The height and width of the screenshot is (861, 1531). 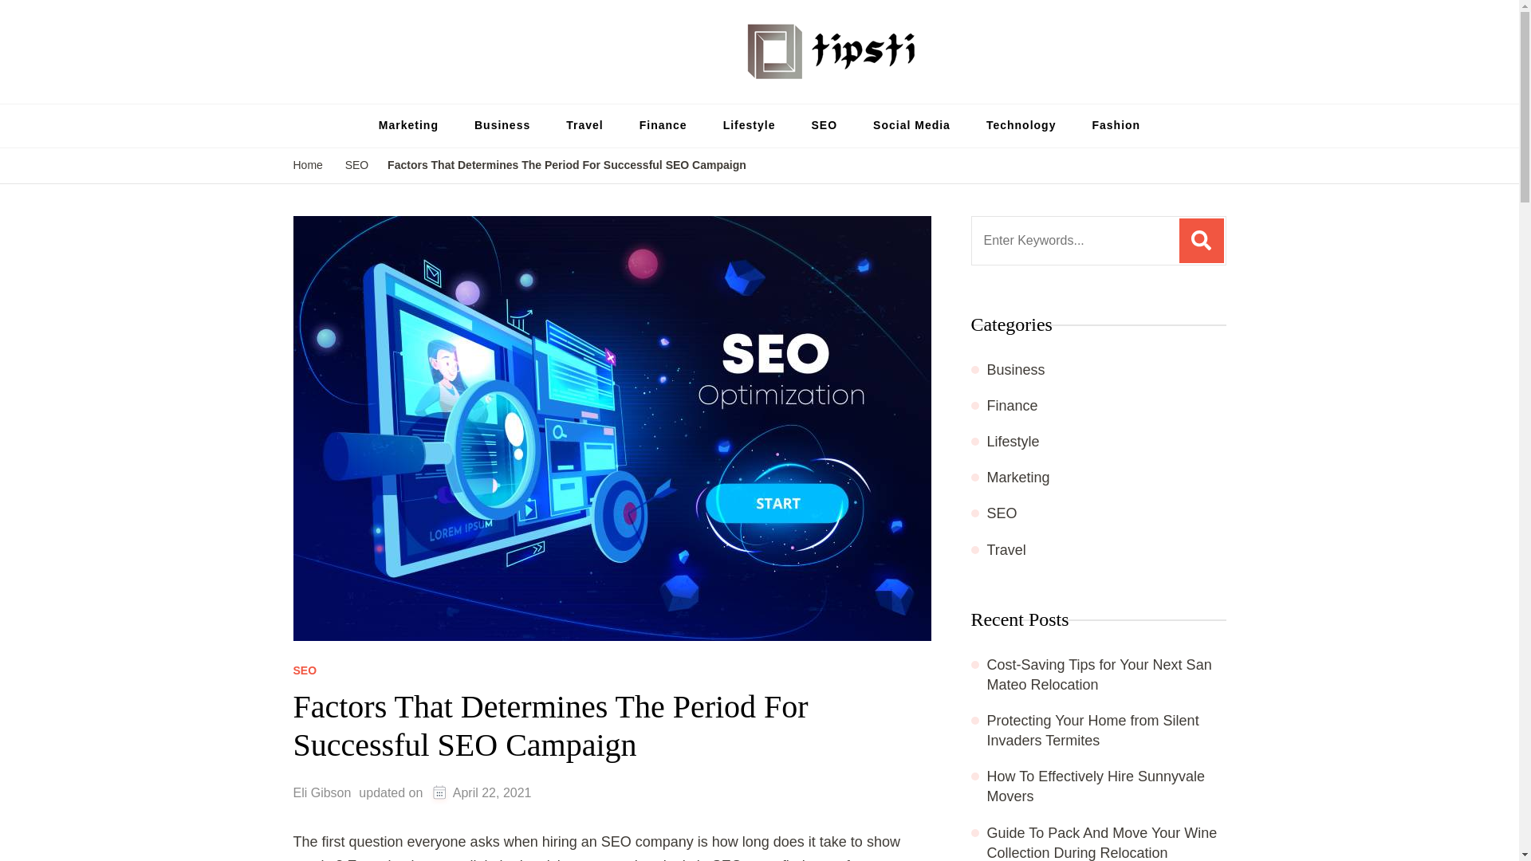 I want to click on Social Media, so click(x=911, y=125).